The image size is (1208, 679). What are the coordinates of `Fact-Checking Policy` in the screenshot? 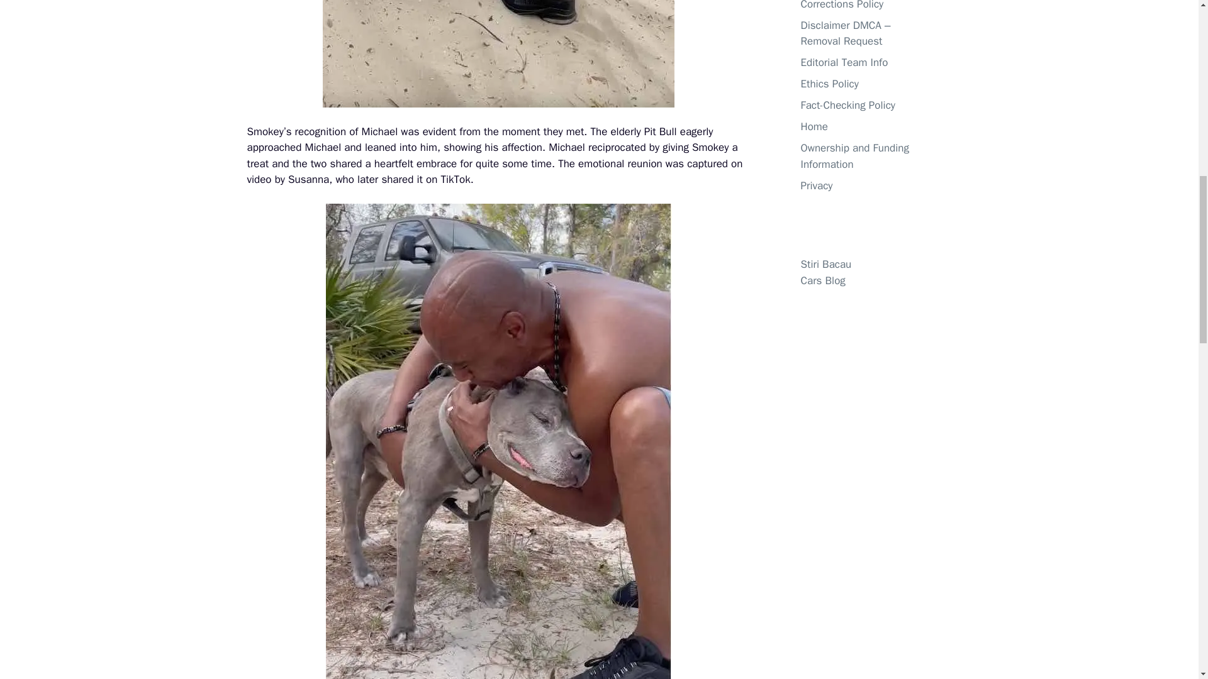 It's located at (847, 105).